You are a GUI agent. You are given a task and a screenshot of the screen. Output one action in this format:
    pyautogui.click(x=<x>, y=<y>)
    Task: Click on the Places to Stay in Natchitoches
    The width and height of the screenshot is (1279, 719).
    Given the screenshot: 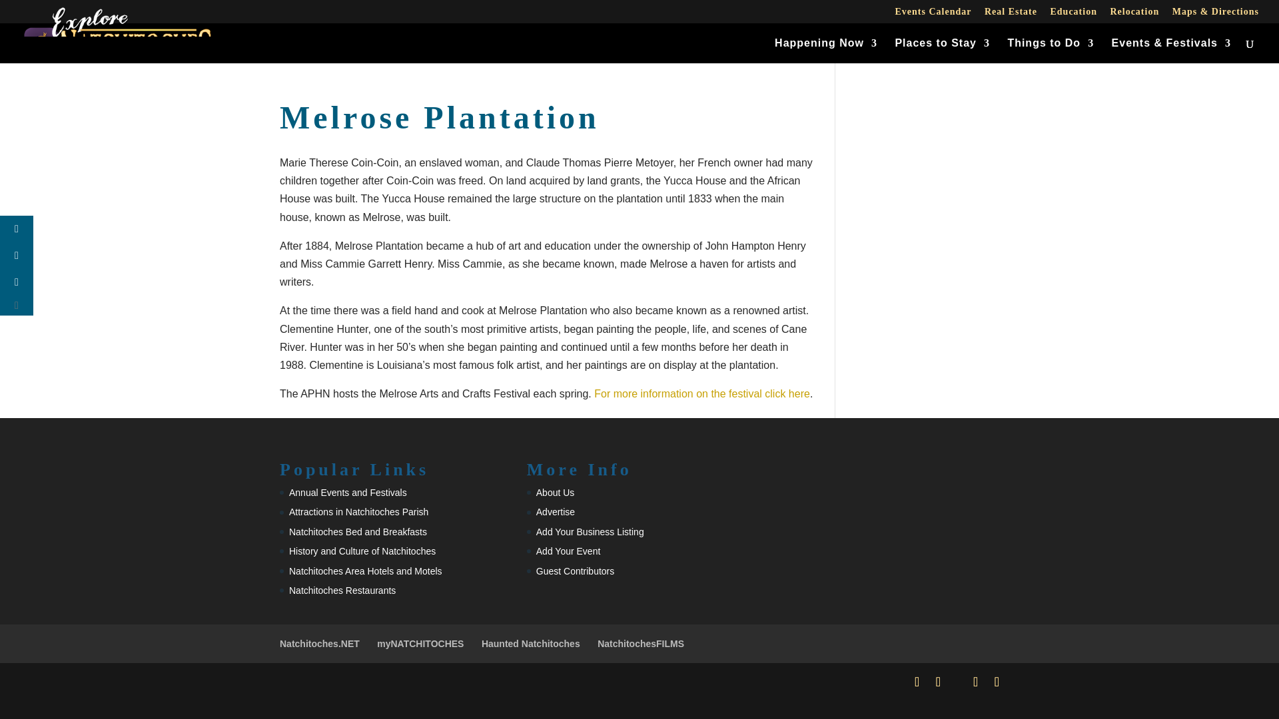 What is the action you would take?
    pyautogui.click(x=942, y=51)
    